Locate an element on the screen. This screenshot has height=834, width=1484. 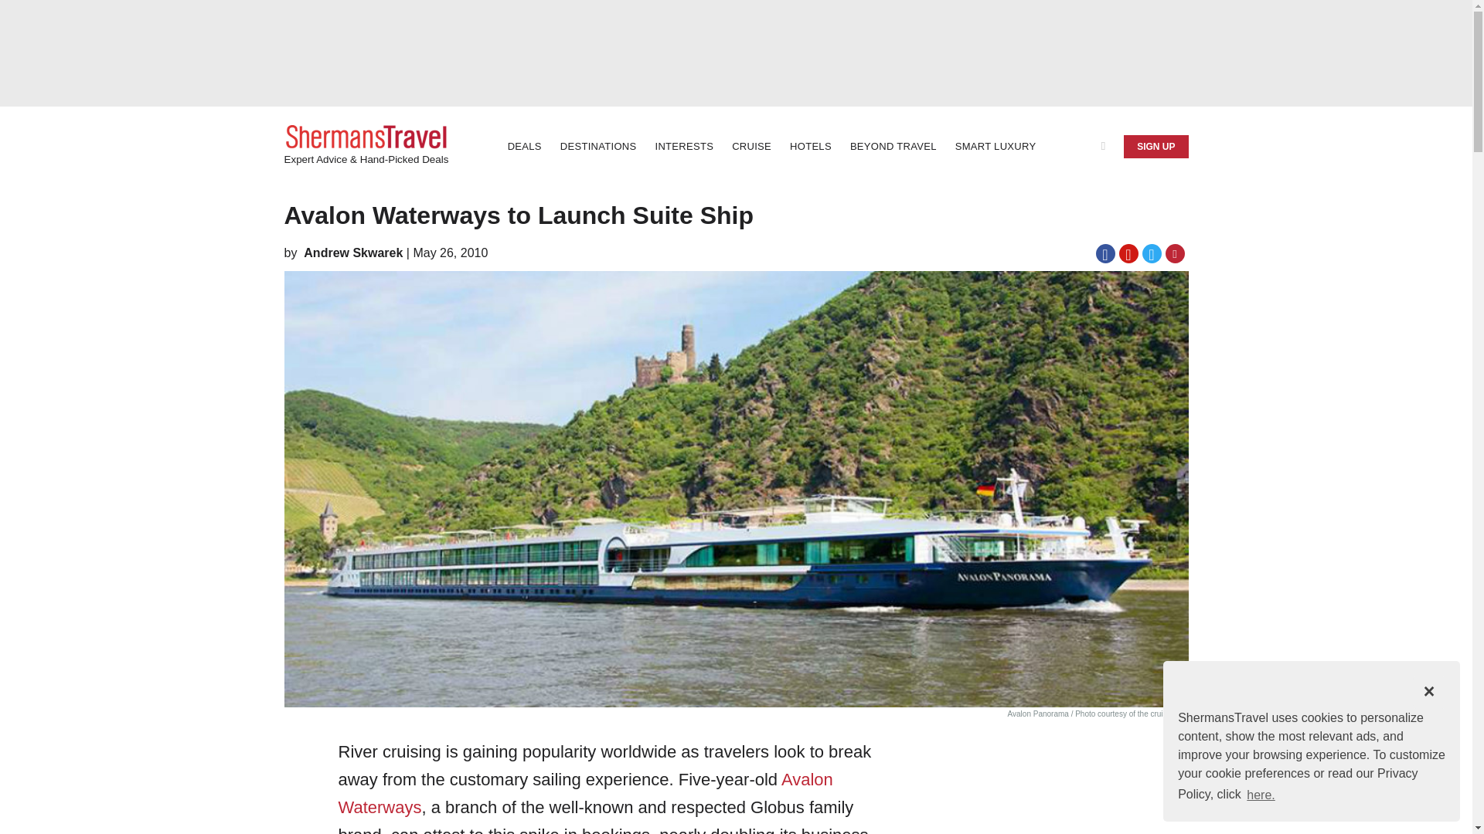
INTERESTS is located at coordinates (684, 147).